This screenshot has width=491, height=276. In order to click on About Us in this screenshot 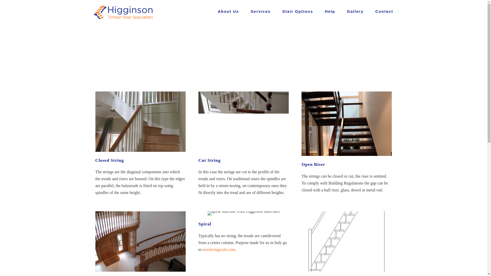, I will do `click(229, 13)`.